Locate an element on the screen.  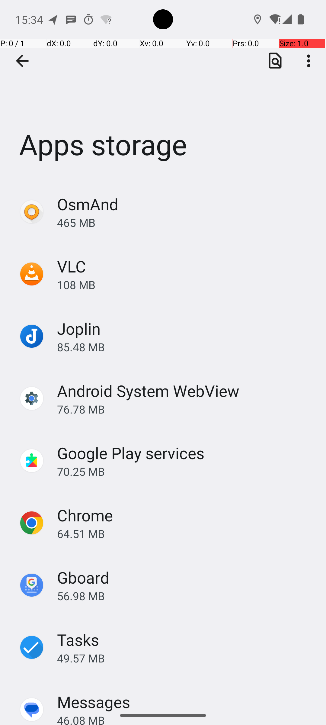
56.98 MB is located at coordinates (185, 596).